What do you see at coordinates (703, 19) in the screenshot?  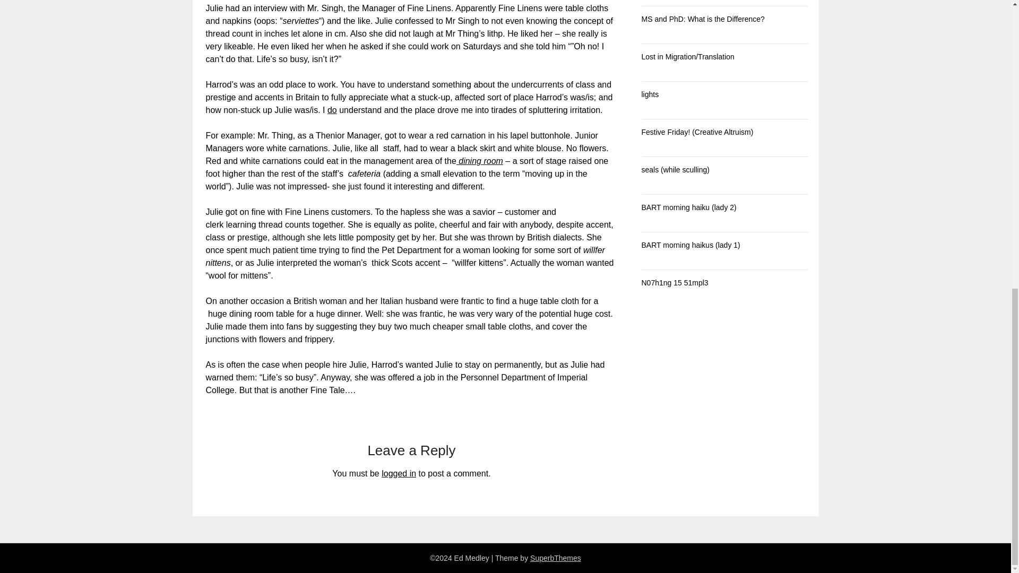 I see `Permalink to MS and PhD: What is the Difference?` at bounding box center [703, 19].